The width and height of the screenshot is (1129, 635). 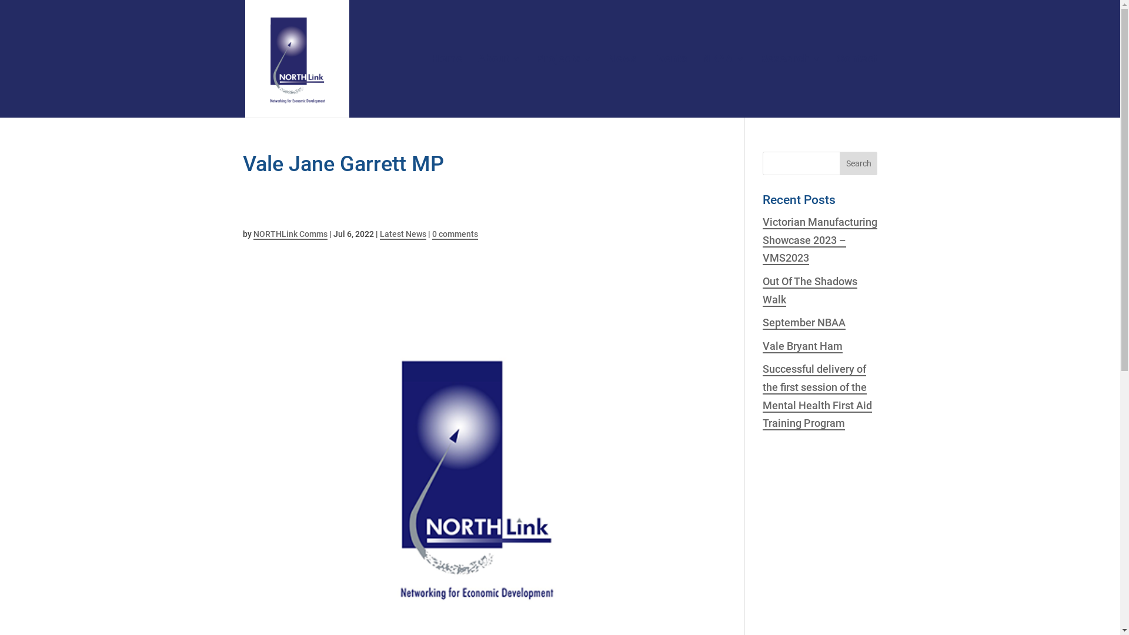 I want to click on NBAA, so click(x=723, y=86).